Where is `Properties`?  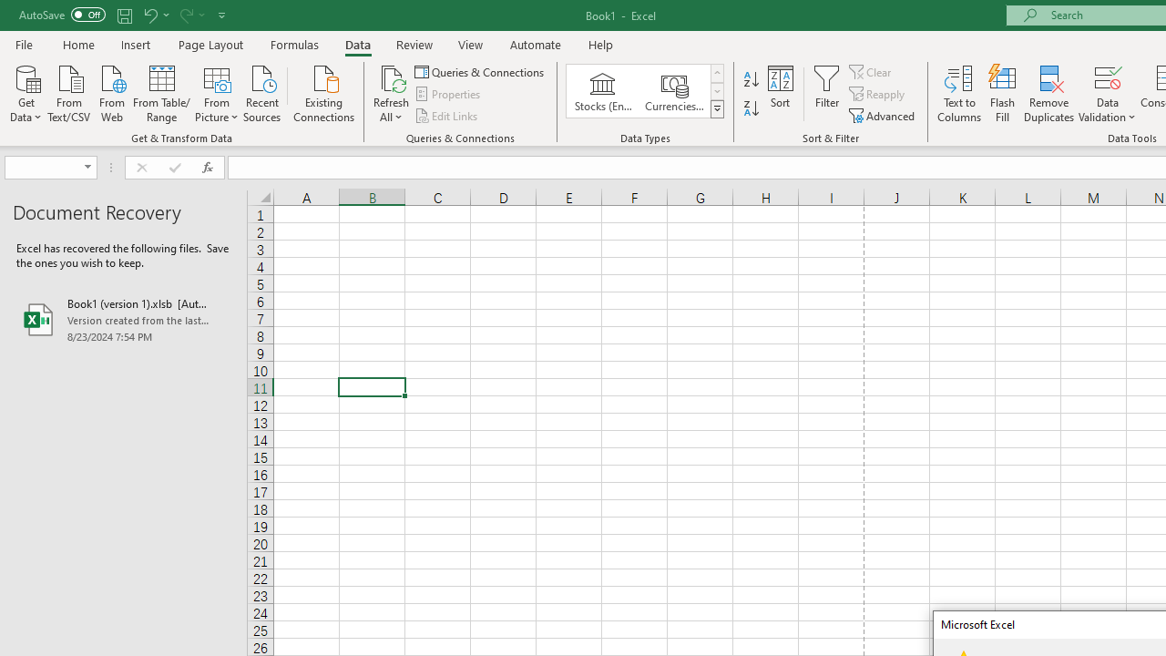 Properties is located at coordinates (448, 95).